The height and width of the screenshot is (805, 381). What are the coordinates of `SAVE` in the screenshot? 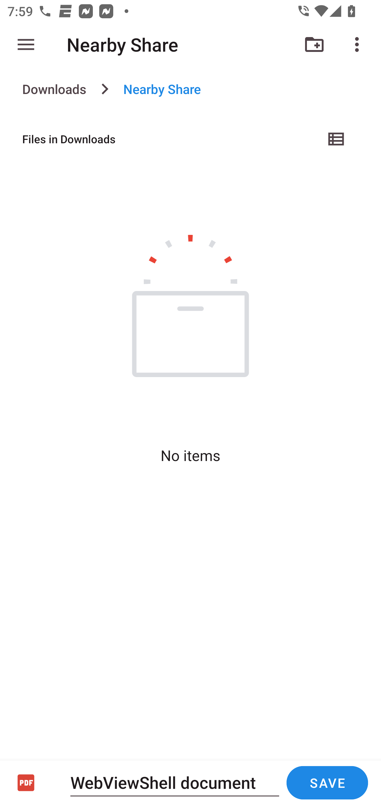 It's located at (327, 783).